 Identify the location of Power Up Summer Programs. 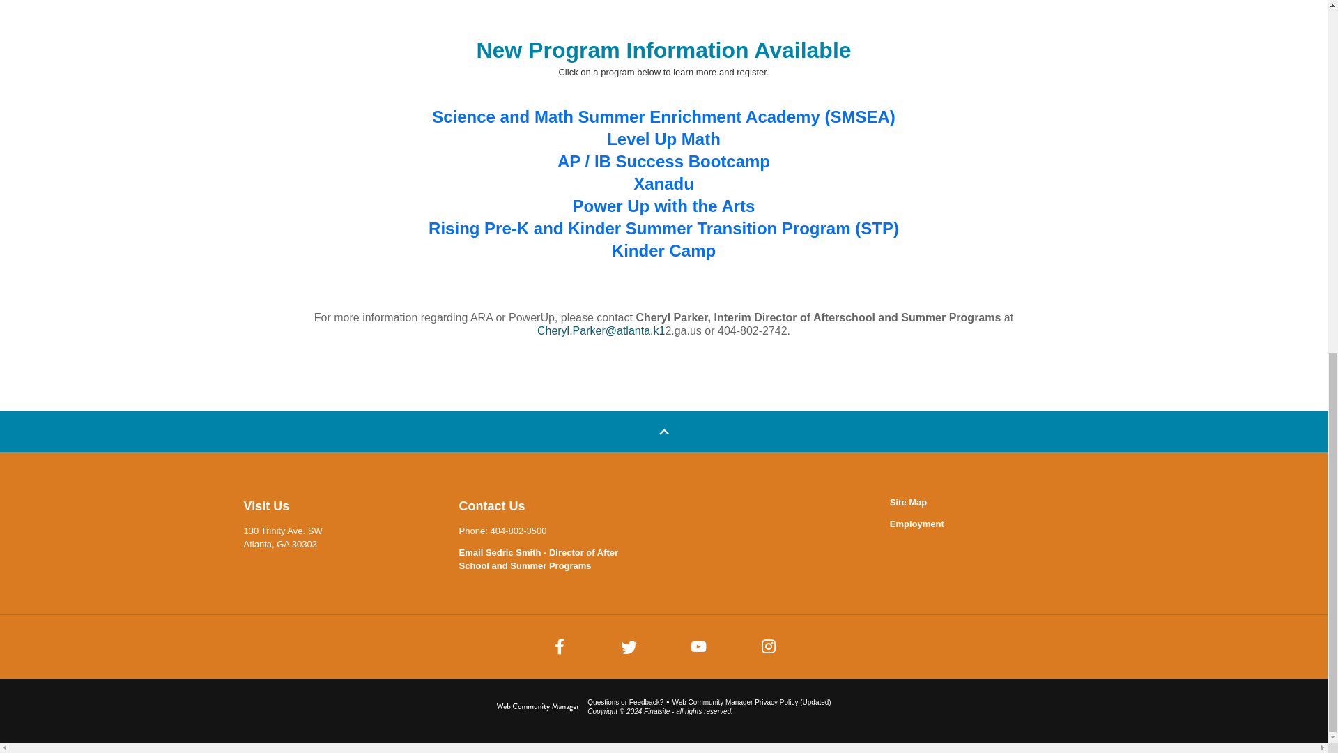
(663, 6).